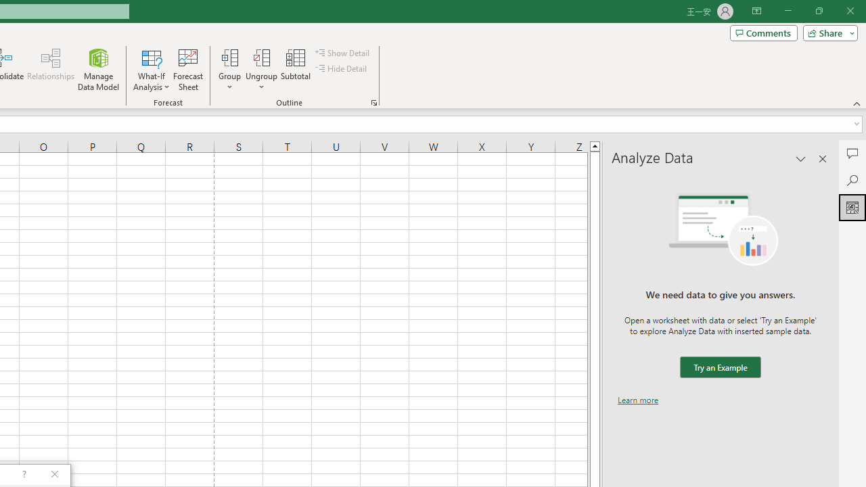 Image resolution: width=866 pixels, height=487 pixels. Describe the element at coordinates (852, 207) in the screenshot. I see `Analyze Data` at that location.